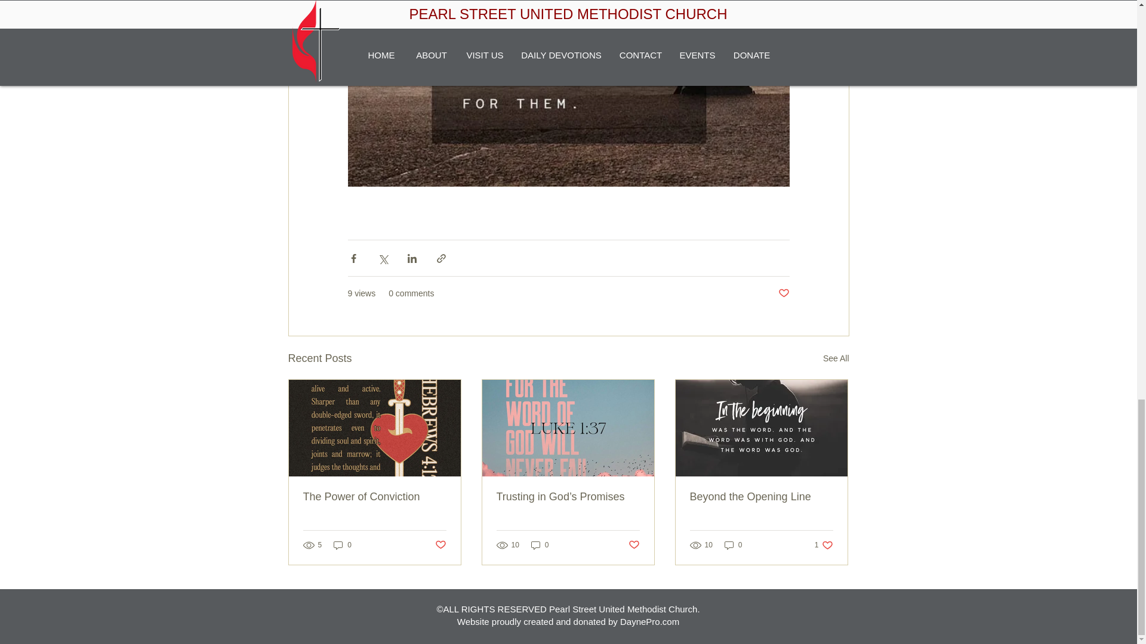  What do you see at coordinates (733, 545) in the screenshot?
I see `The Power of Conviction` at bounding box center [733, 545].